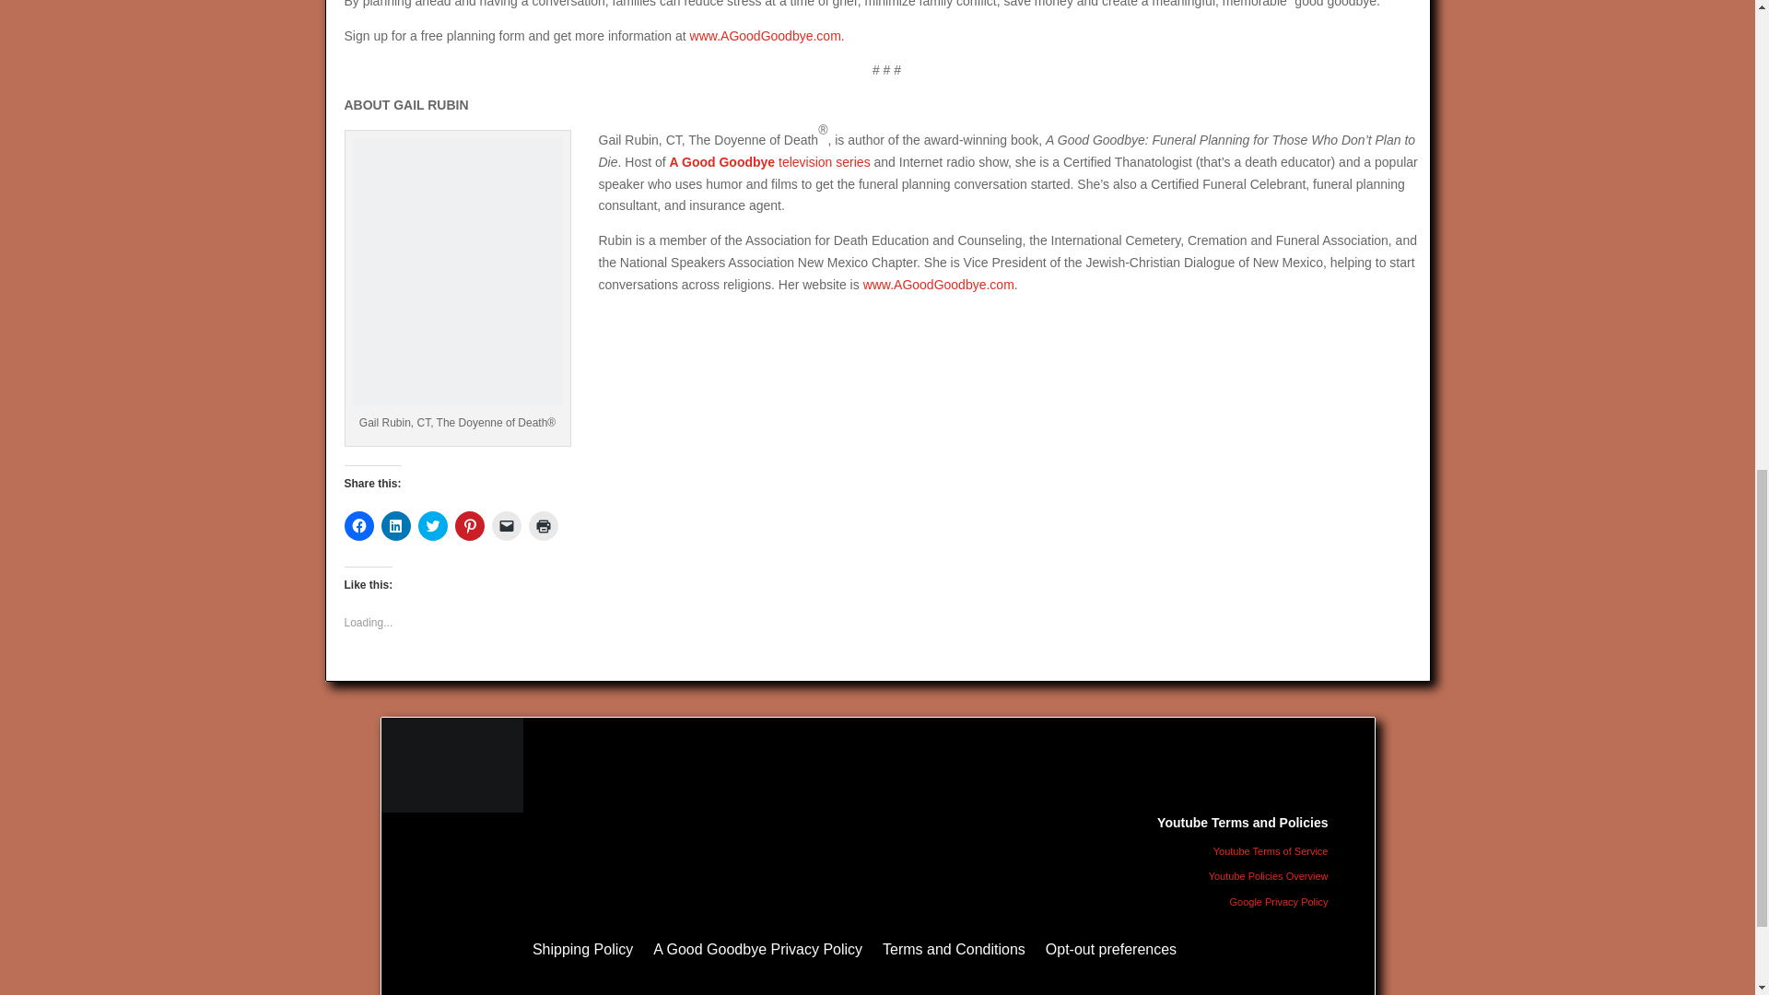  I want to click on Click to email a link to a friend, so click(507, 526).